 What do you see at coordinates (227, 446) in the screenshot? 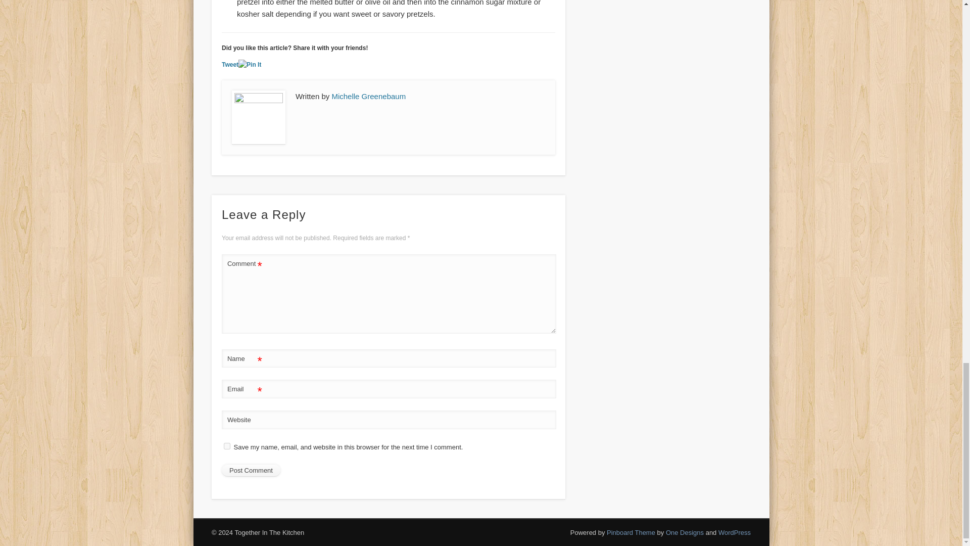
I see `yes` at bounding box center [227, 446].